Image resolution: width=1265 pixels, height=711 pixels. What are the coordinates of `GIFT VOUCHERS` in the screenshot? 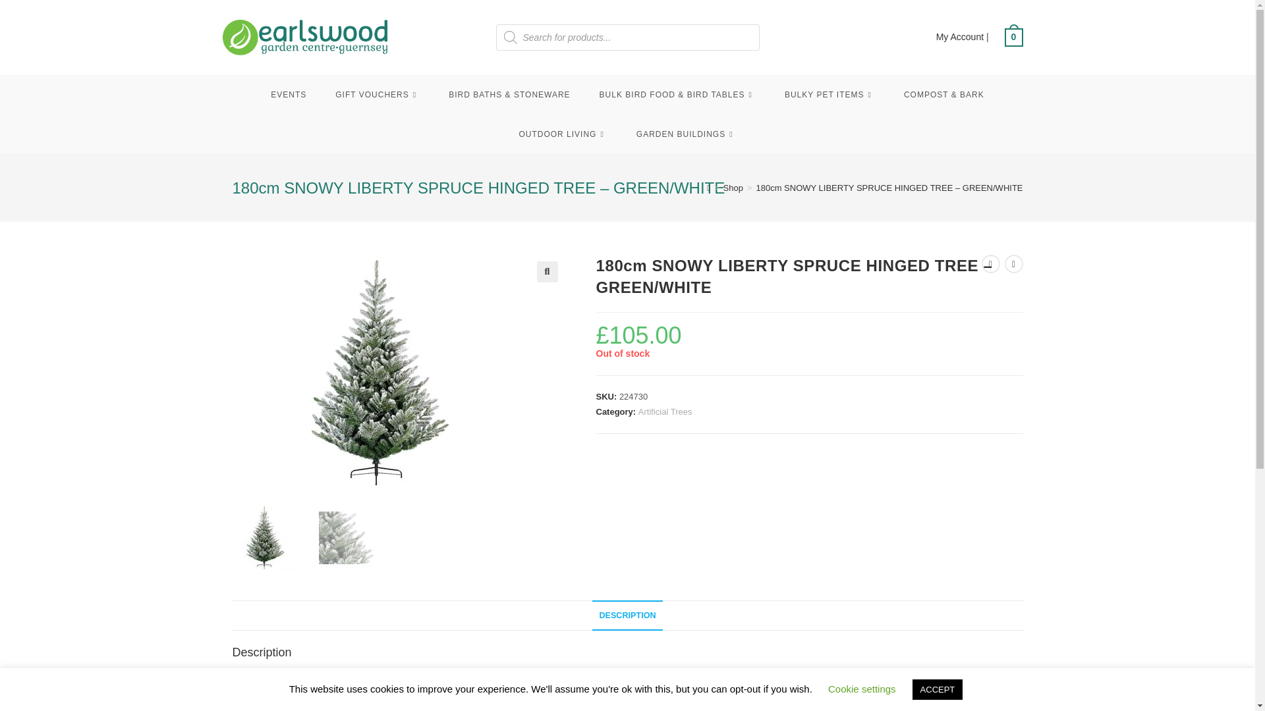 It's located at (377, 95).